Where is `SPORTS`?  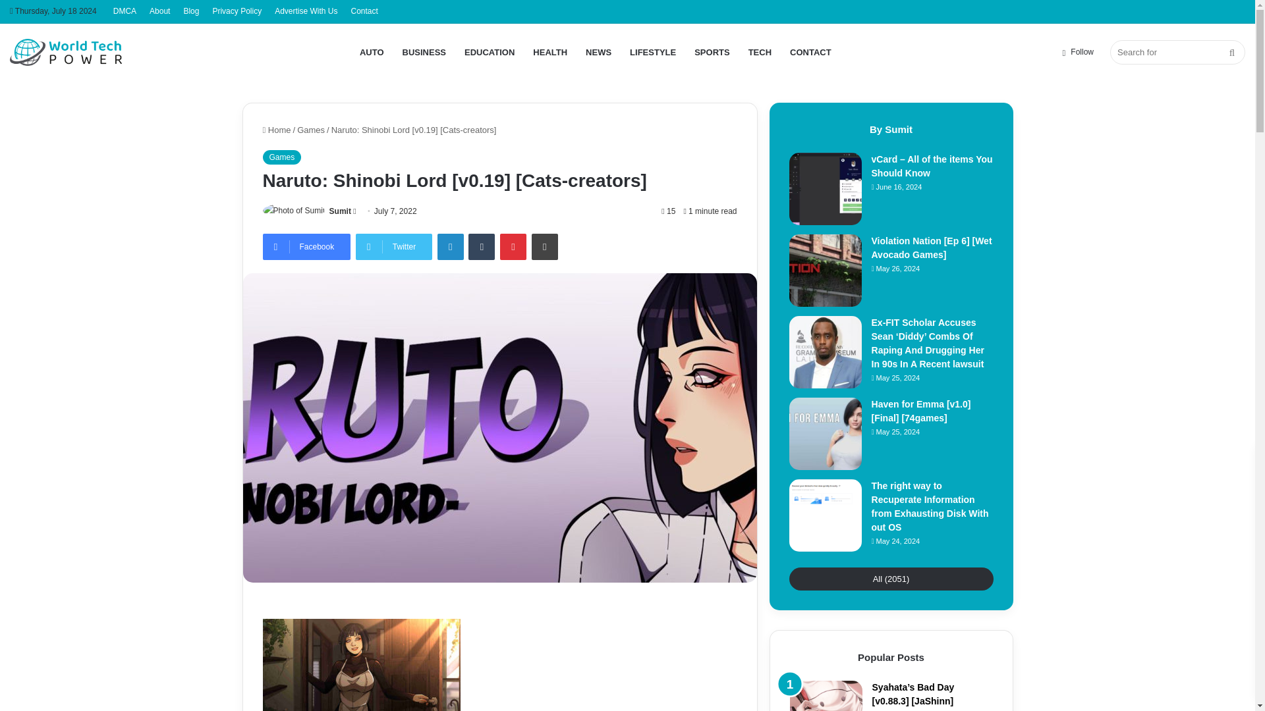
SPORTS is located at coordinates (712, 52).